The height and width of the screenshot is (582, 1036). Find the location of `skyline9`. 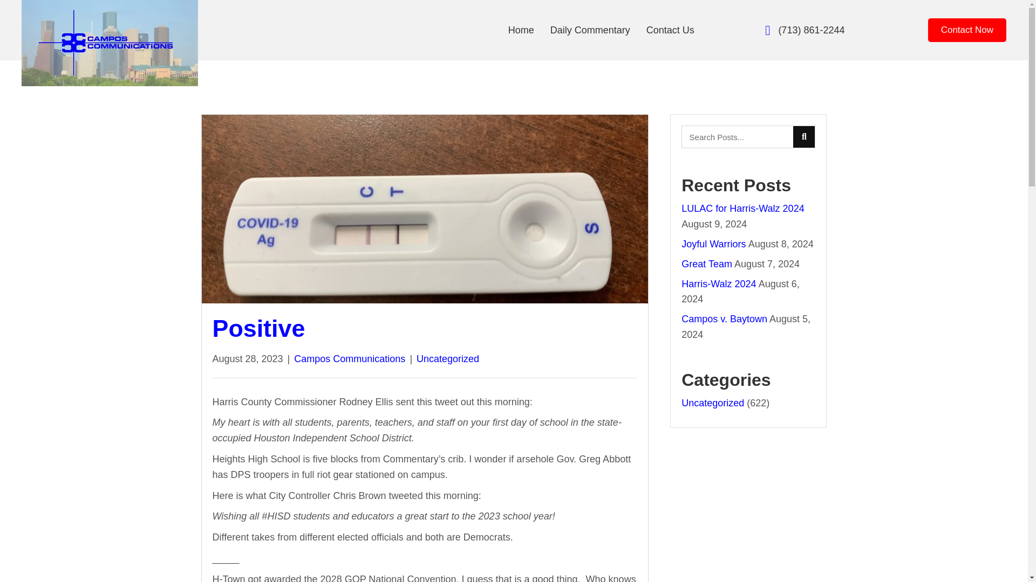

skyline9 is located at coordinates (110, 43).